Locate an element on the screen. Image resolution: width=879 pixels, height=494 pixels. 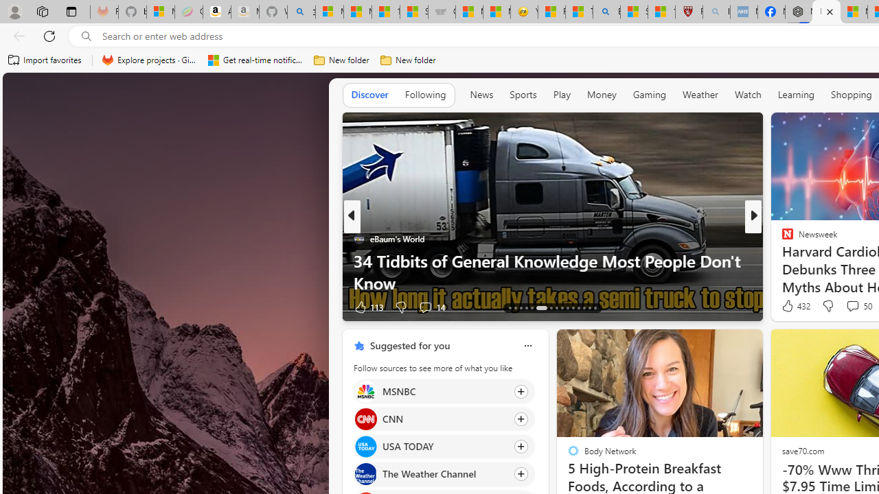
Million Dollar Sense is located at coordinates (781, 261).